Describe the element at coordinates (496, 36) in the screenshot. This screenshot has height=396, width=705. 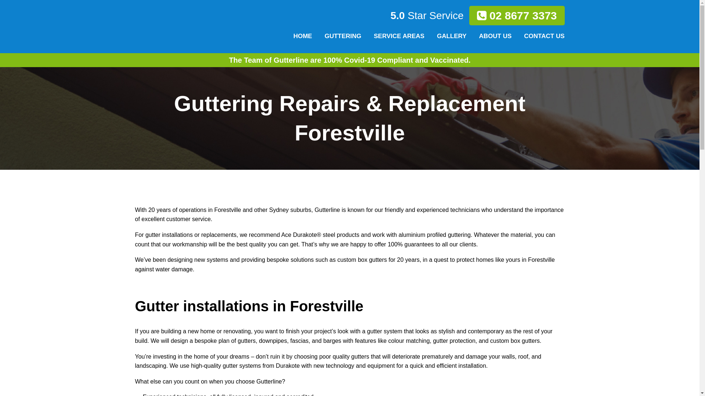
I see `ABOUT US` at that location.